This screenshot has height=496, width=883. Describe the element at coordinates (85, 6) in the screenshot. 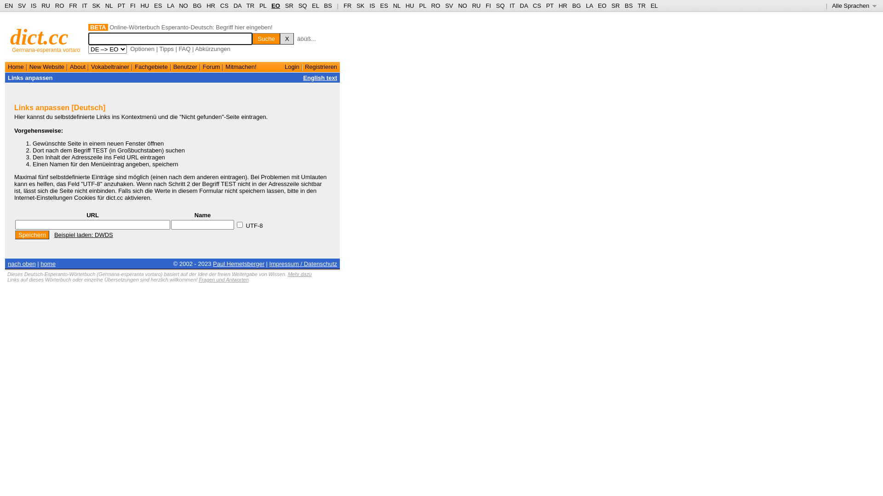

I see `IT` at that location.